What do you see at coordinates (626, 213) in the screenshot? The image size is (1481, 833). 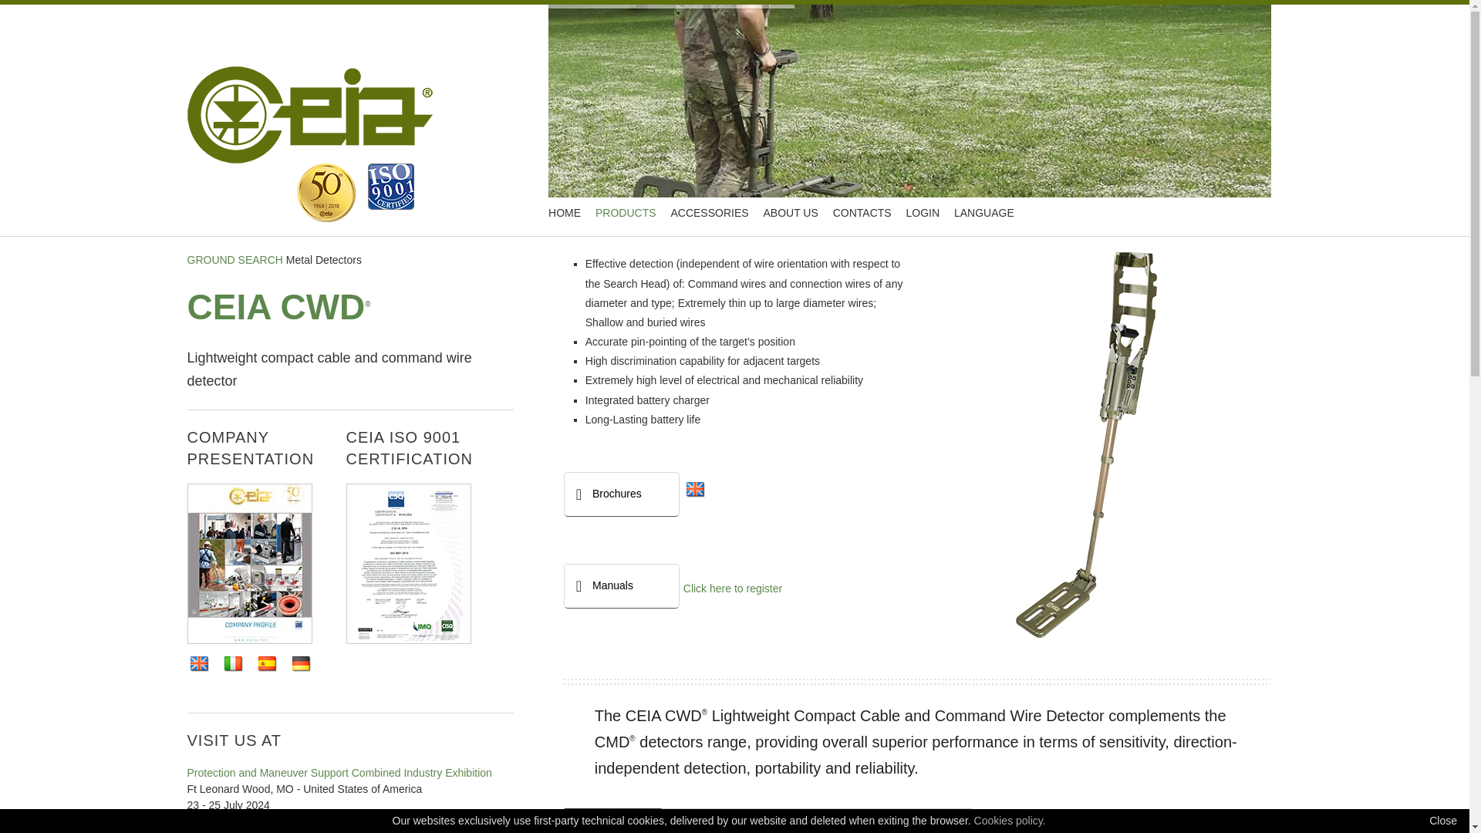 I see `PRODUCTS` at bounding box center [626, 213].